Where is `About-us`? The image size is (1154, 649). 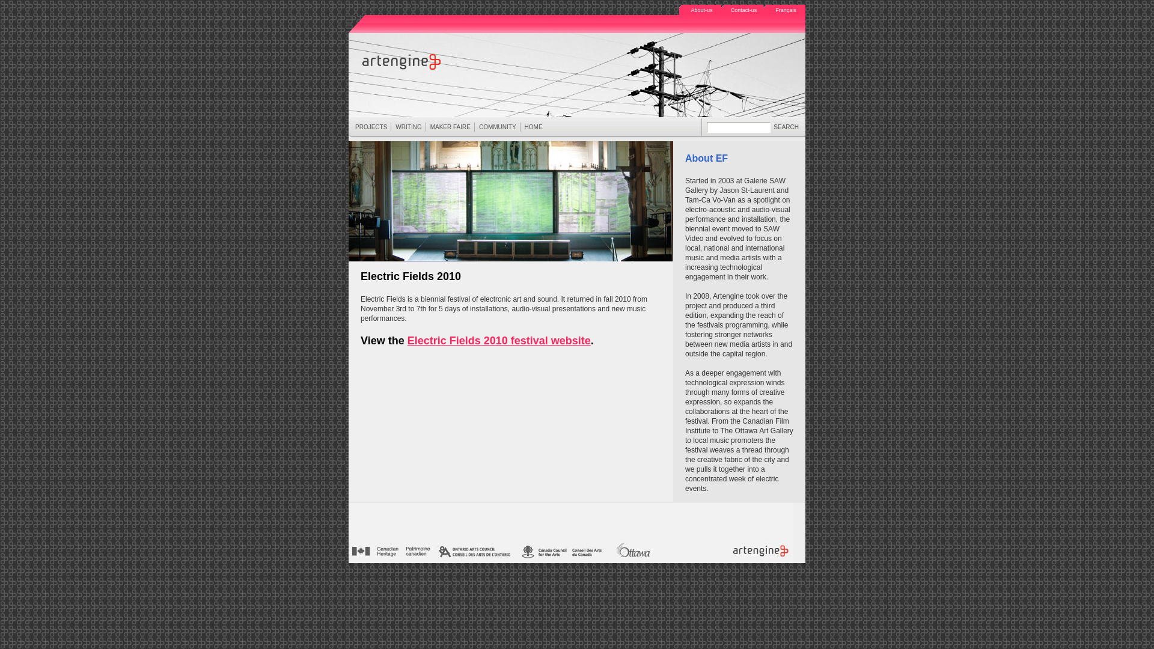 About-us is located at coordinates (700, 11).